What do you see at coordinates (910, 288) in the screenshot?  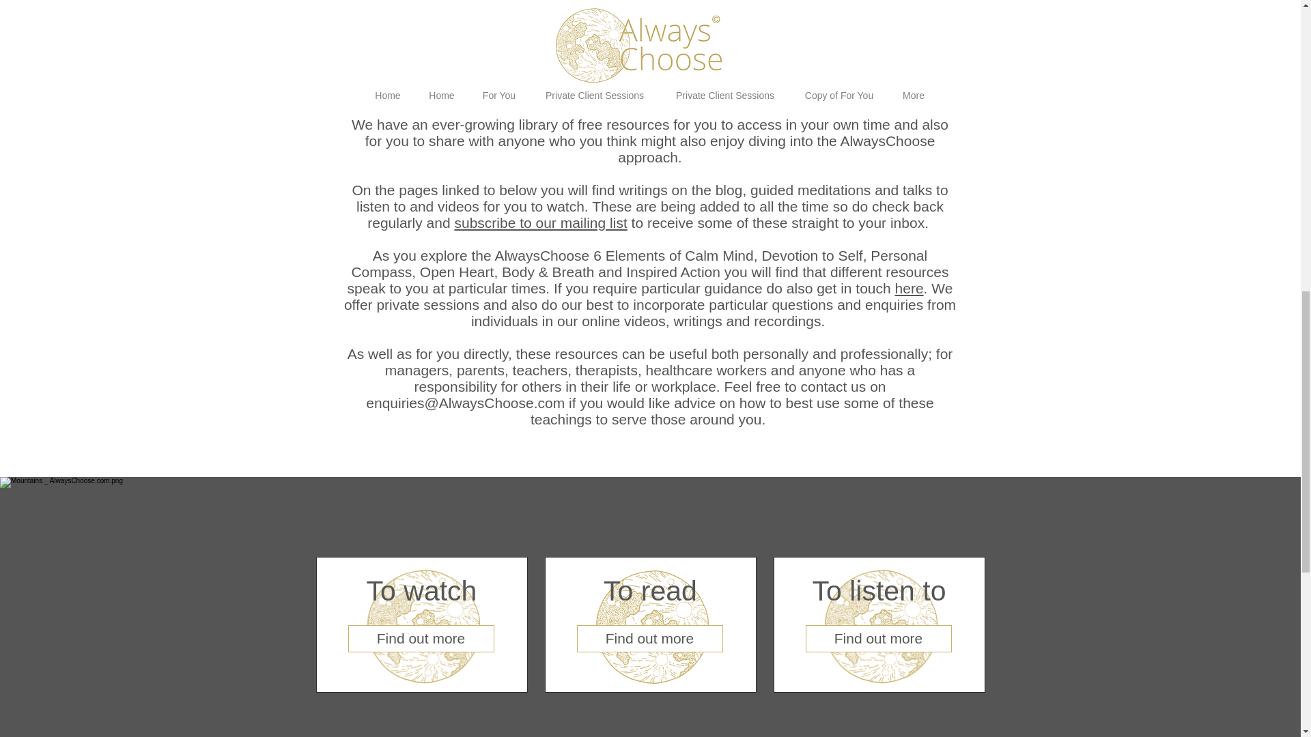 I see `here` at bounding box center [910, 288].